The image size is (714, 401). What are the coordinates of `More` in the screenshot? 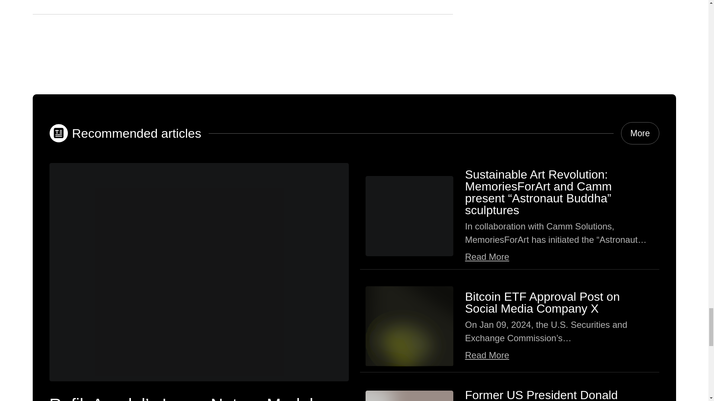 It's located at (640, 133).